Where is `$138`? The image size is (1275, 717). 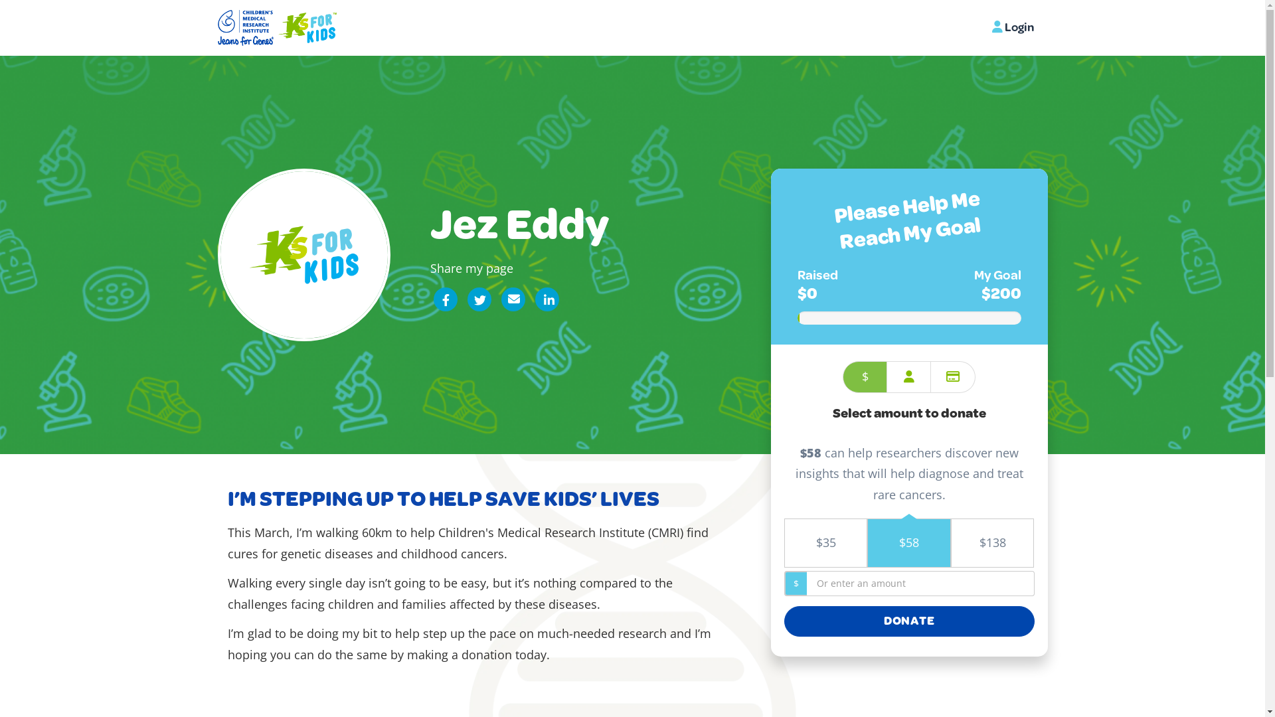 $138 is located at coordinates (993, 543).